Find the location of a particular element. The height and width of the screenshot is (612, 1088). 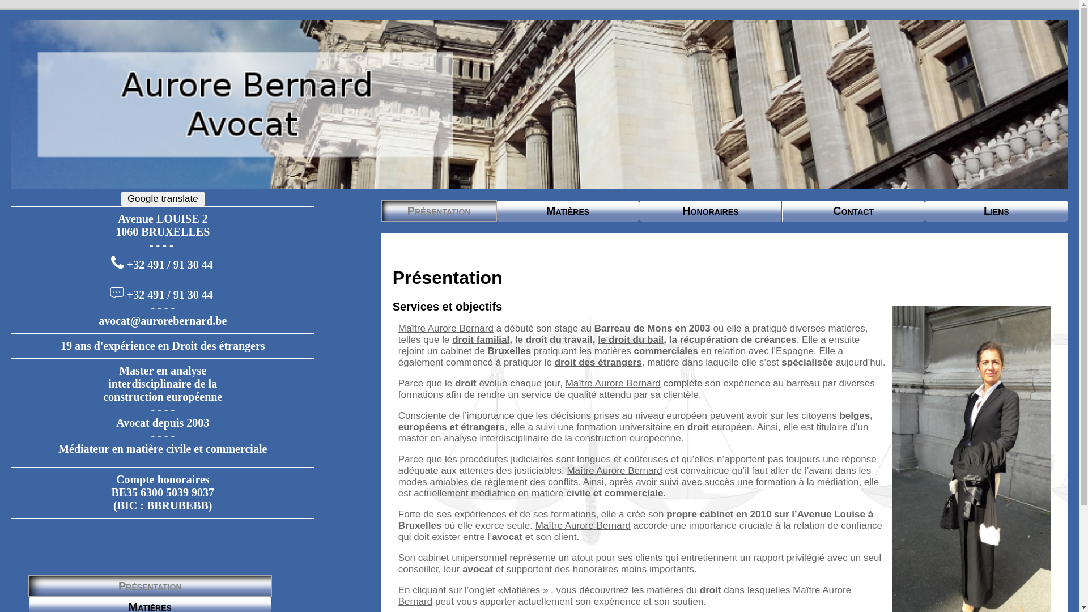

Google translate is located at coordinates (163, 199).